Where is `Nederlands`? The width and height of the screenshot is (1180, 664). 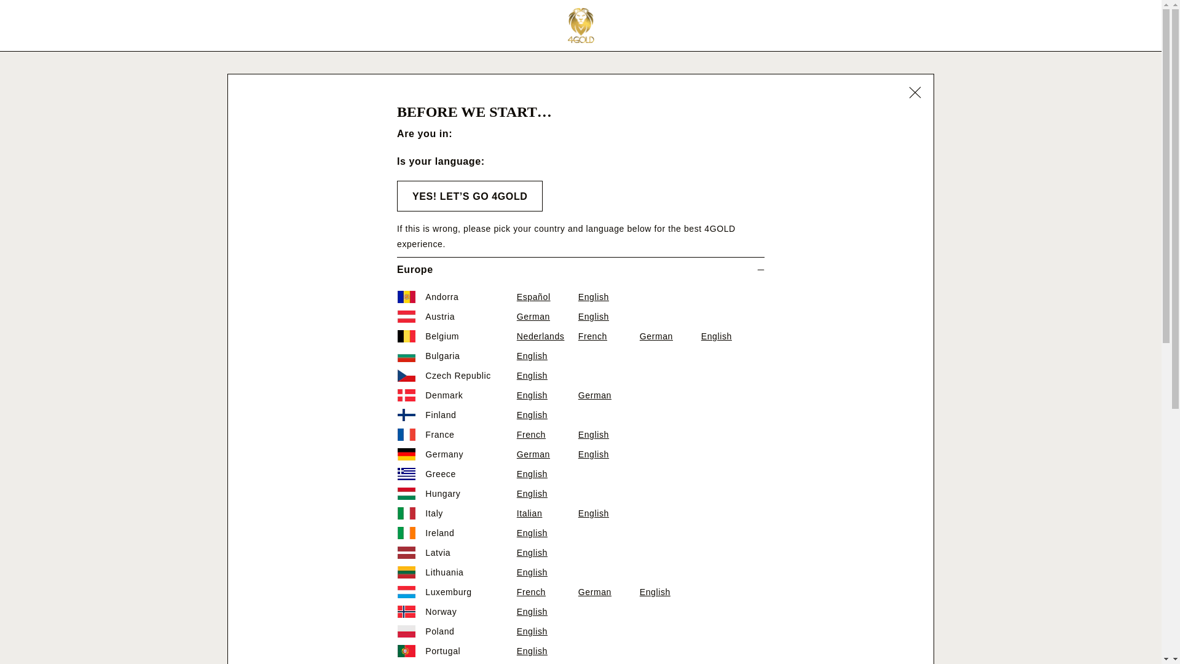 Nederlands is located at coordinates (547, 336).